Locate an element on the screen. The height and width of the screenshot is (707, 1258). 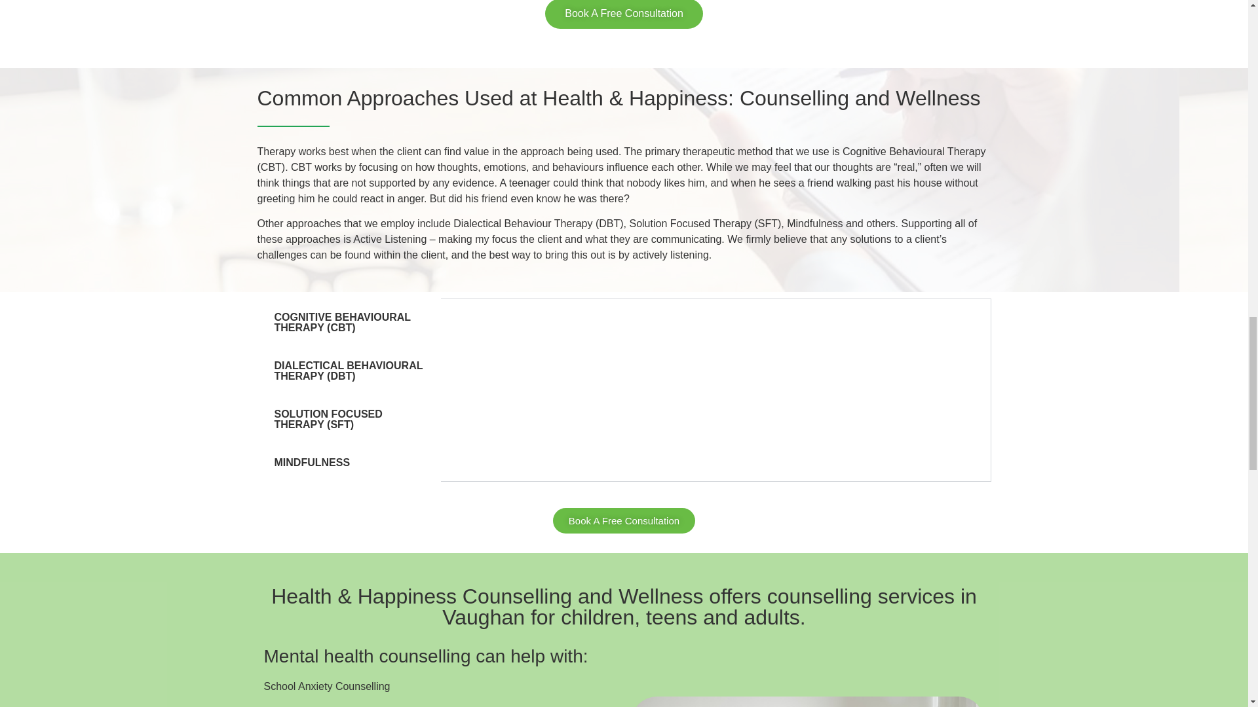
Book A Free Consultation is located at coordinates (624, 14).